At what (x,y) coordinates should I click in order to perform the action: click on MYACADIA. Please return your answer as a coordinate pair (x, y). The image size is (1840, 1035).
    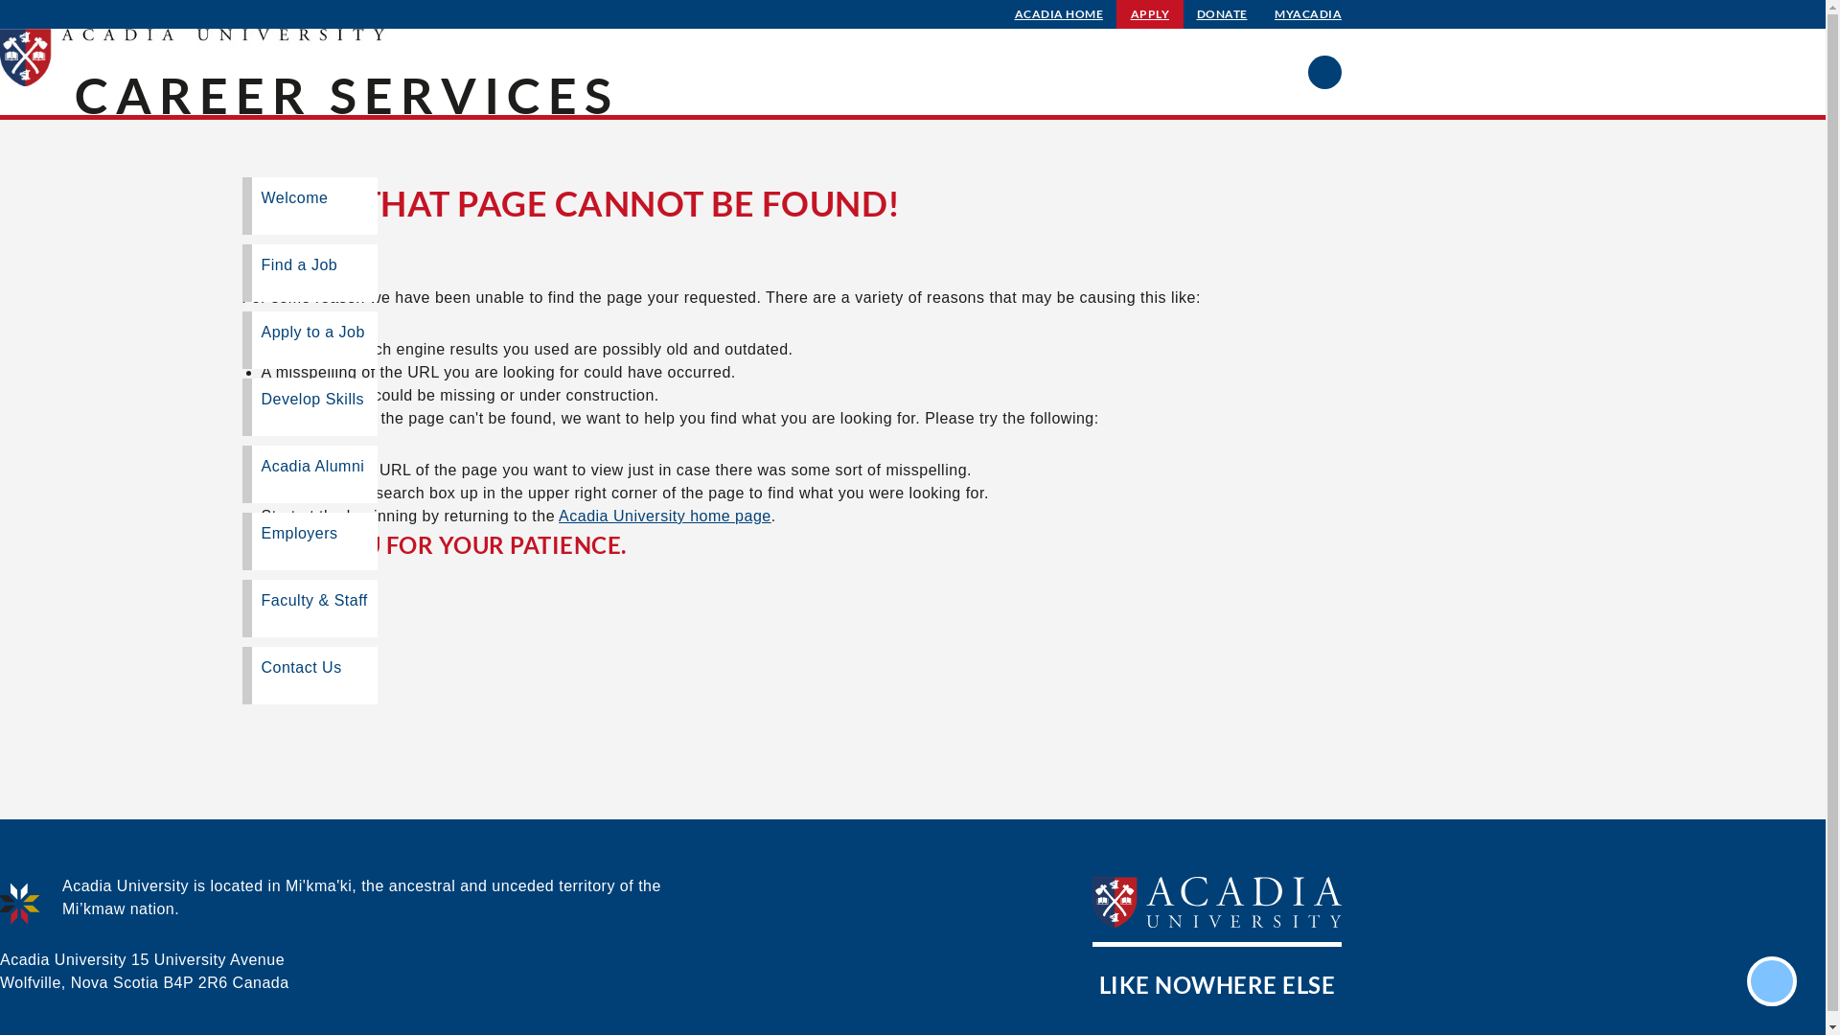
    Looking at the image, I should click on (1308, 14).